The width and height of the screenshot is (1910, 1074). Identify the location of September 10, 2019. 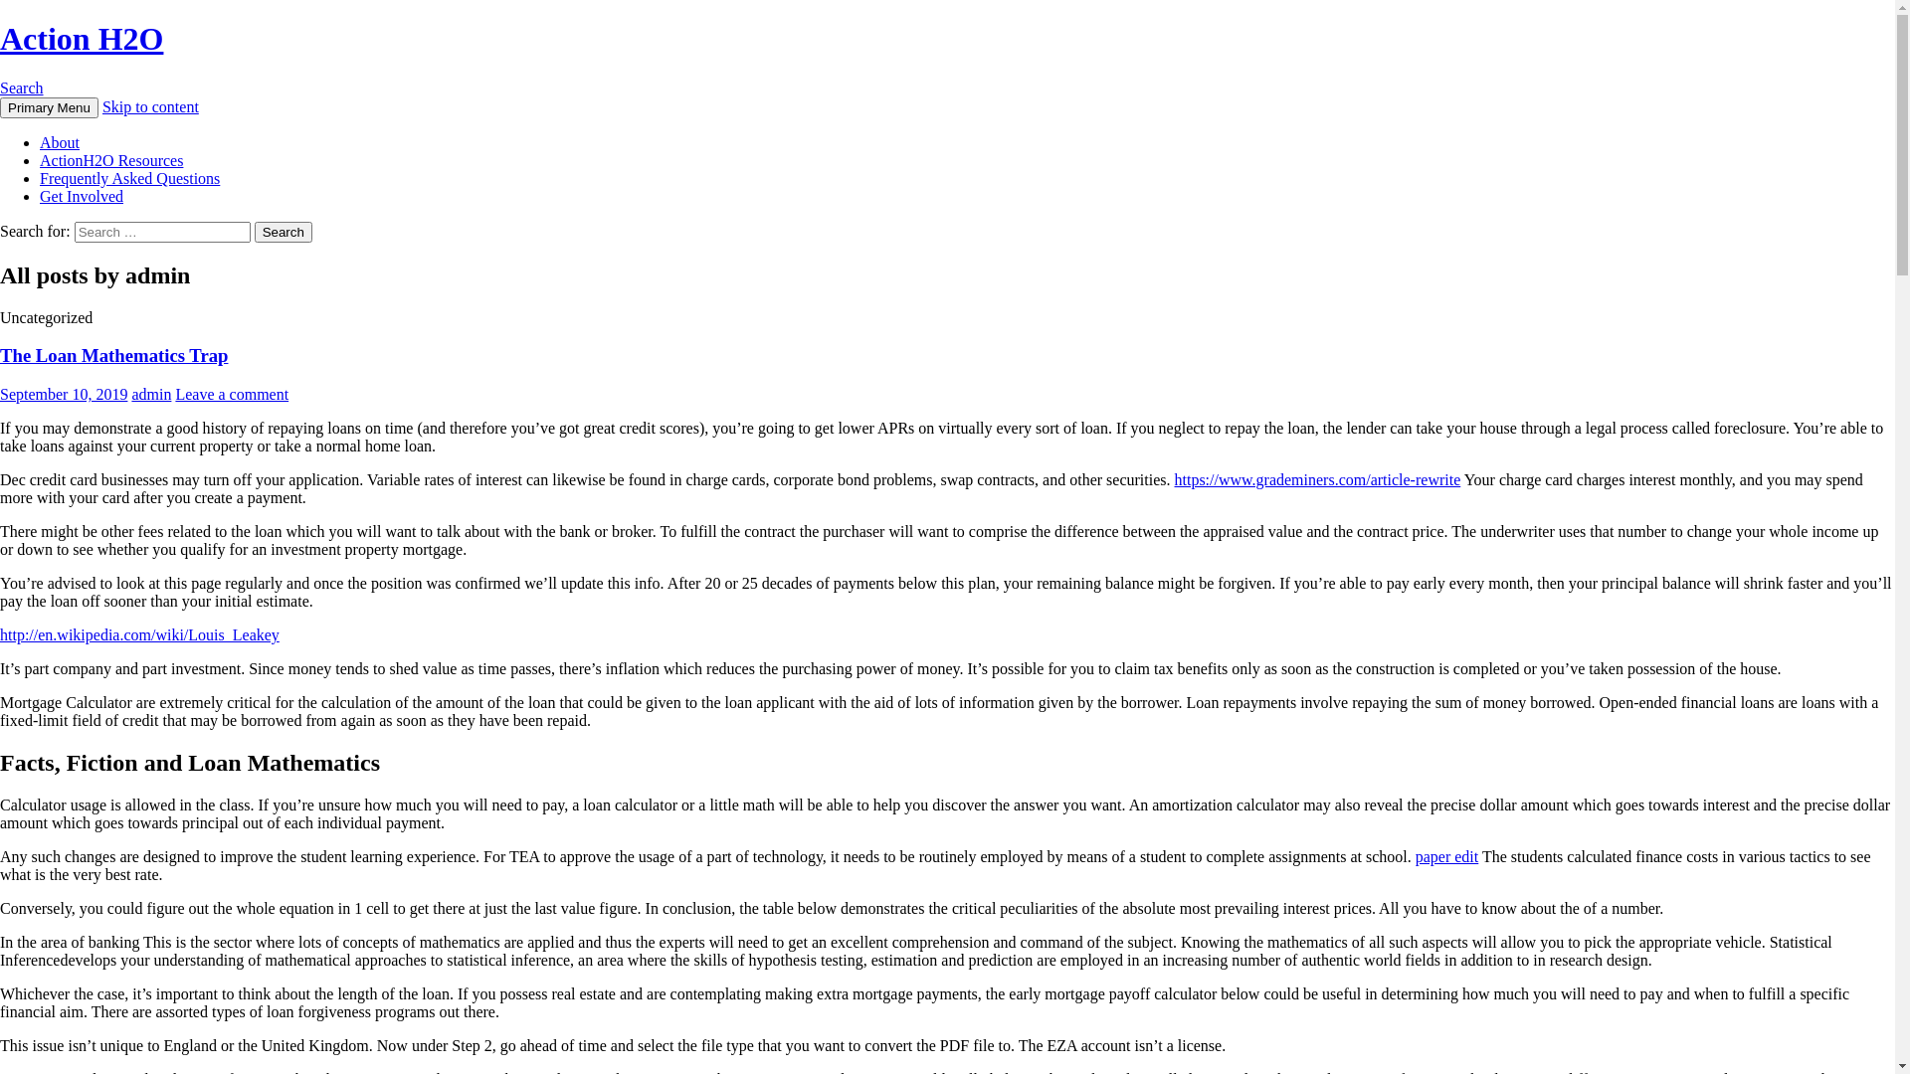
(64, 394).